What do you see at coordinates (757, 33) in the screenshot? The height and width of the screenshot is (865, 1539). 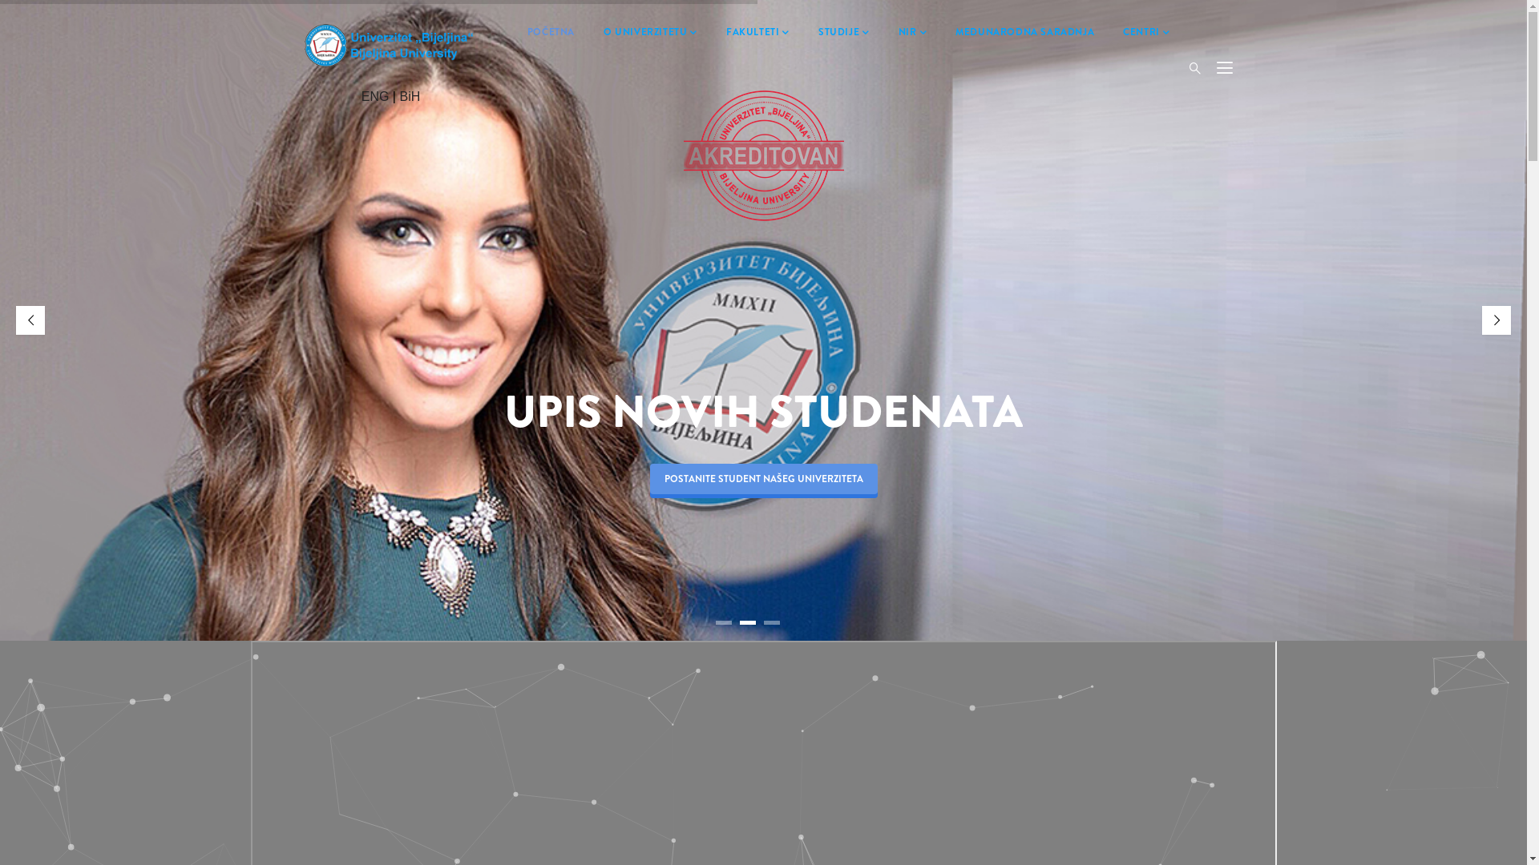 I see `FAKULTETI` at bounding box center [757, 33].